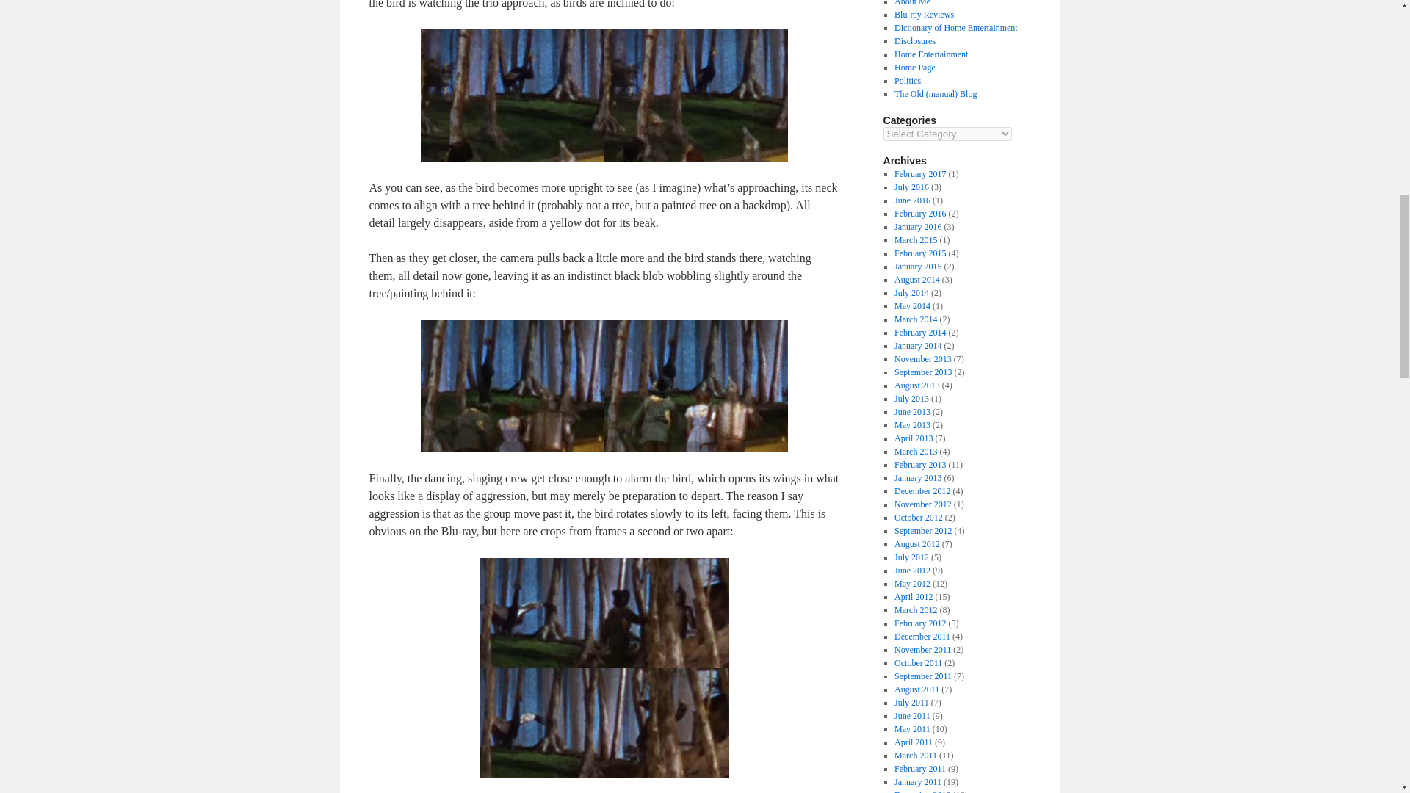 The image size is (1410, 793). What do you see at coordinates (907, 80) in the screenshot?
I see `Assorted political and op-ed articles` at bounding box center [907, 80].